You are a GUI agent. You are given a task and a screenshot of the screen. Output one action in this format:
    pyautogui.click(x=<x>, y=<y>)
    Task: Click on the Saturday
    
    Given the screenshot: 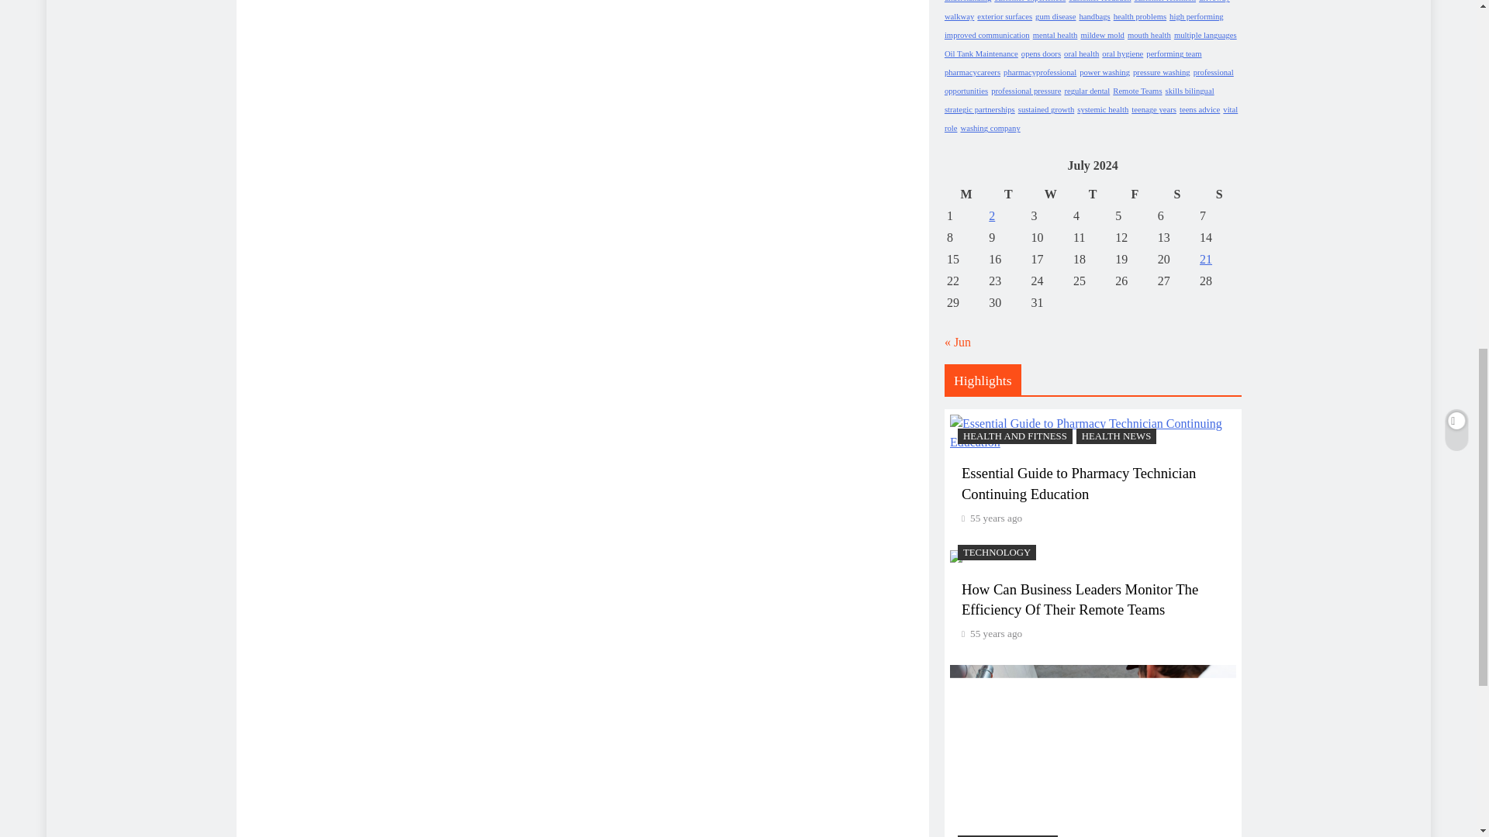 What is the action you would take?
    pyautogui.click(x=1176, y=194)
    